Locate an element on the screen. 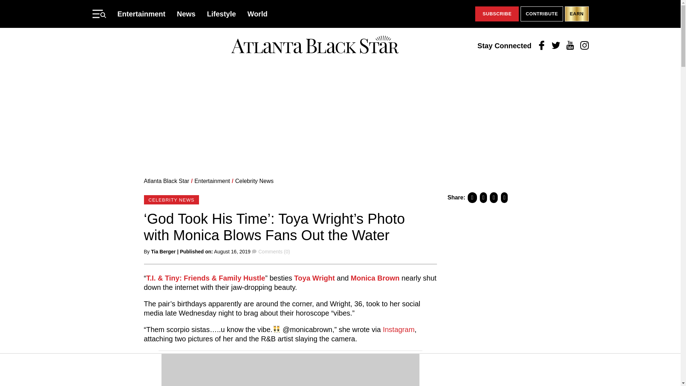  Atlanta Black Star is located at coordinates (315, 45).